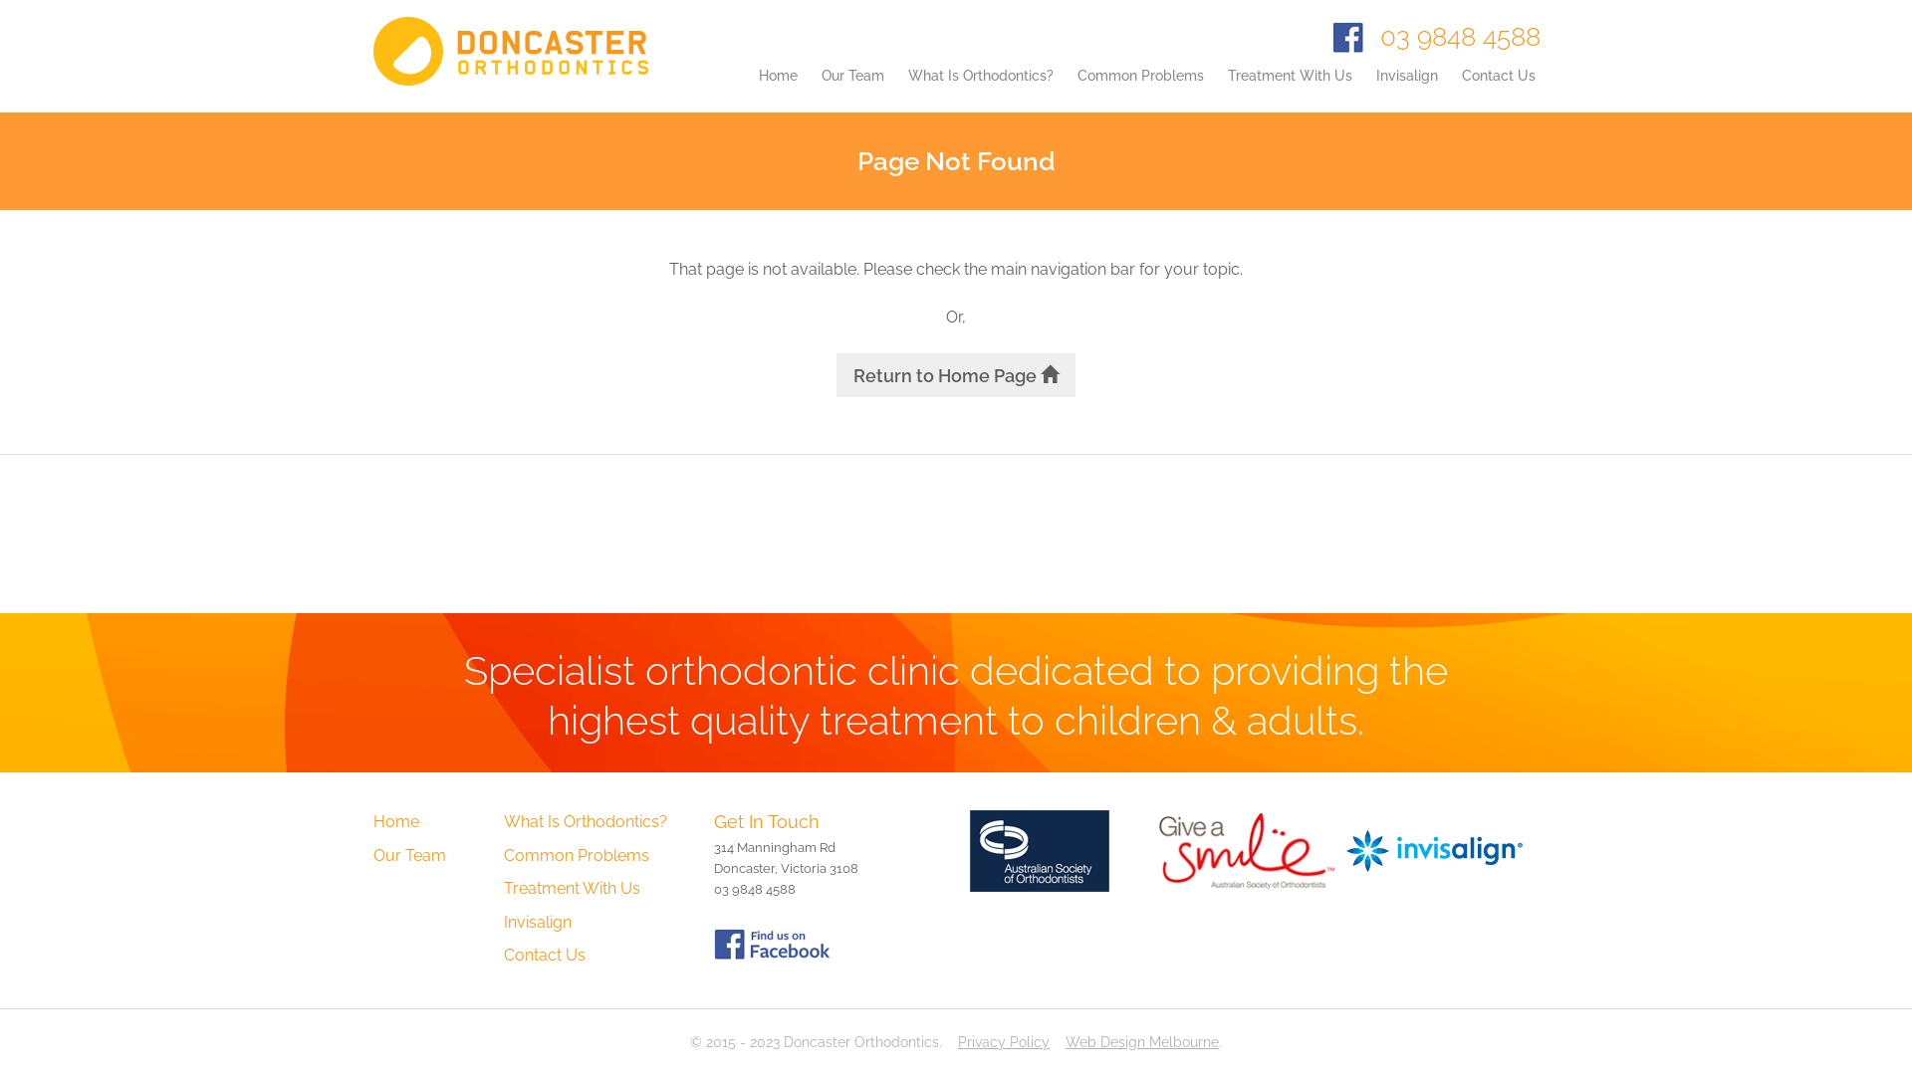 Image resolution: width=1912 pixels, height=1075 pixels. What do you see at coordinates (981, 90) in the screenshot?
I see `What Is Orthodontics?` at bounding box center [981, 90].